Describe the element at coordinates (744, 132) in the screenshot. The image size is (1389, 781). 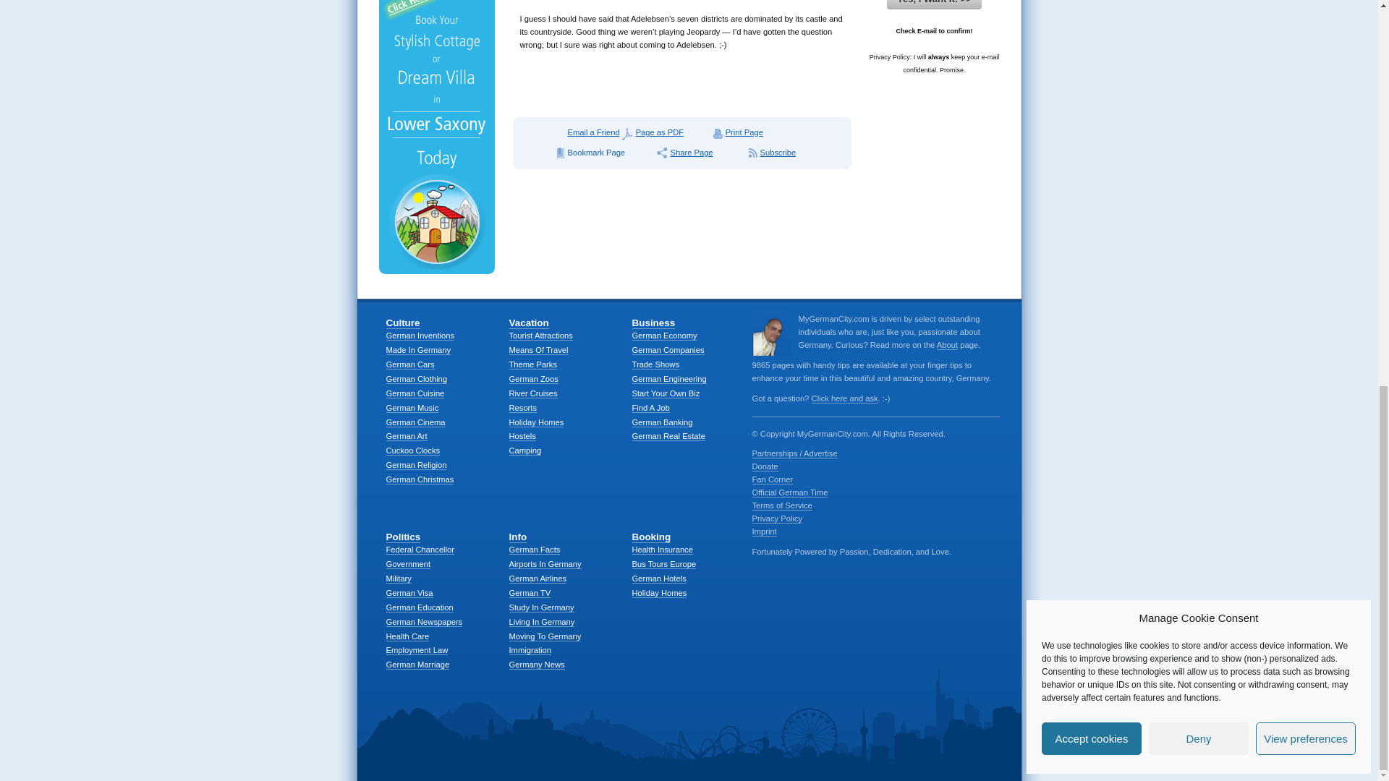
I see `Print Page` at that location.